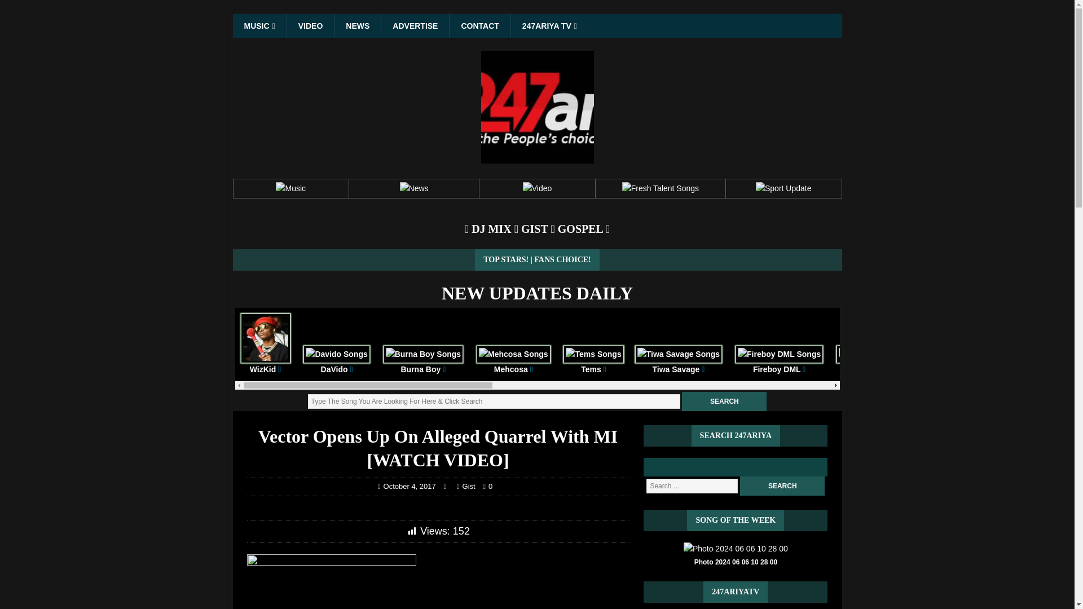 This screenshot has width=1083, height=609. What do you see at coordinates (415, 25) in the screenshot?
I see `ADVERTISE` at bounding box center [415, 25].